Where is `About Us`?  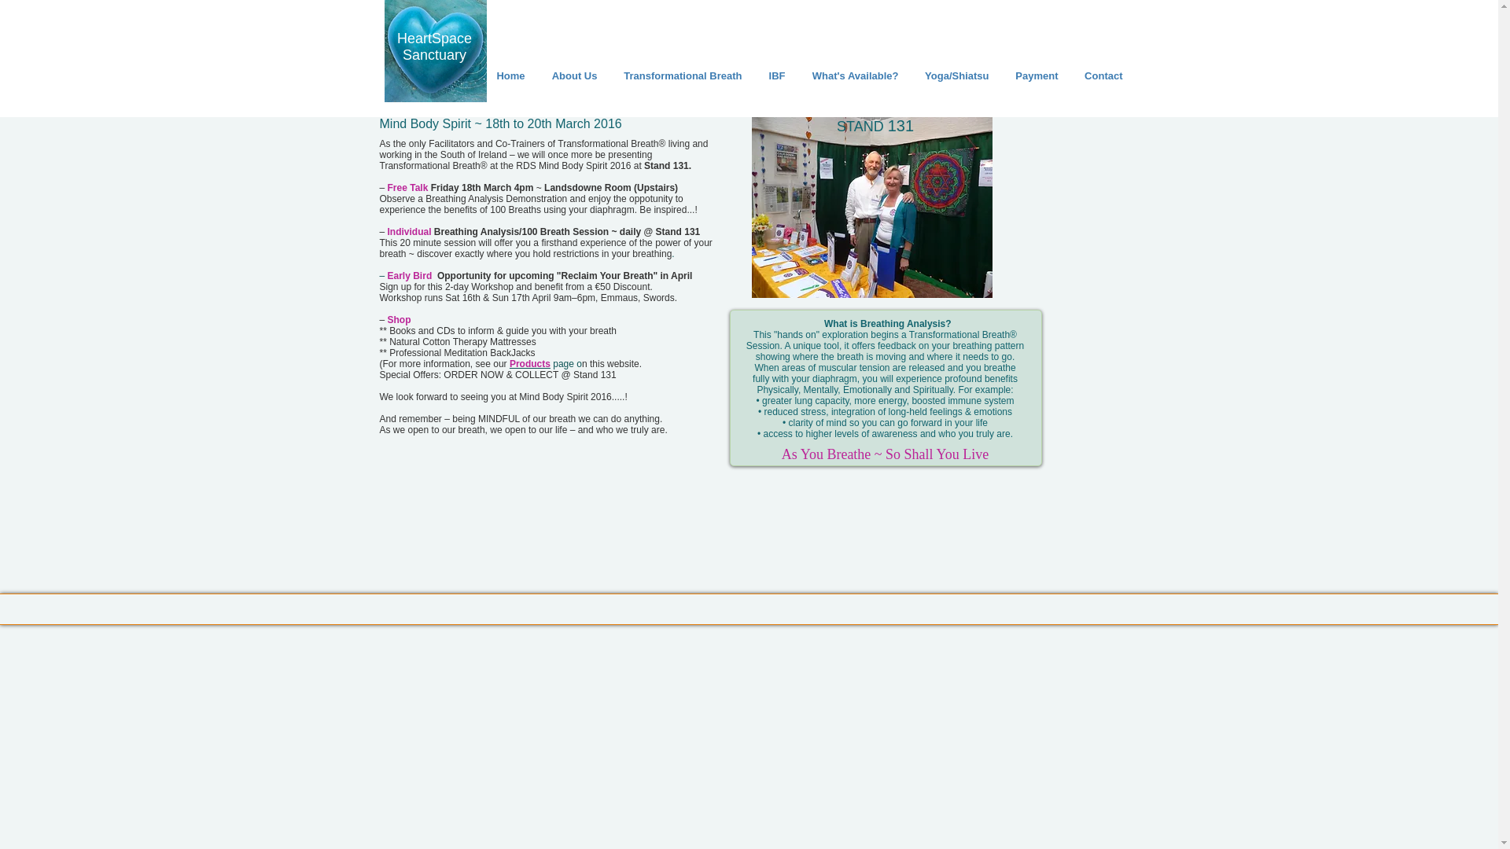 About Us is located at coordinates (572, 75).